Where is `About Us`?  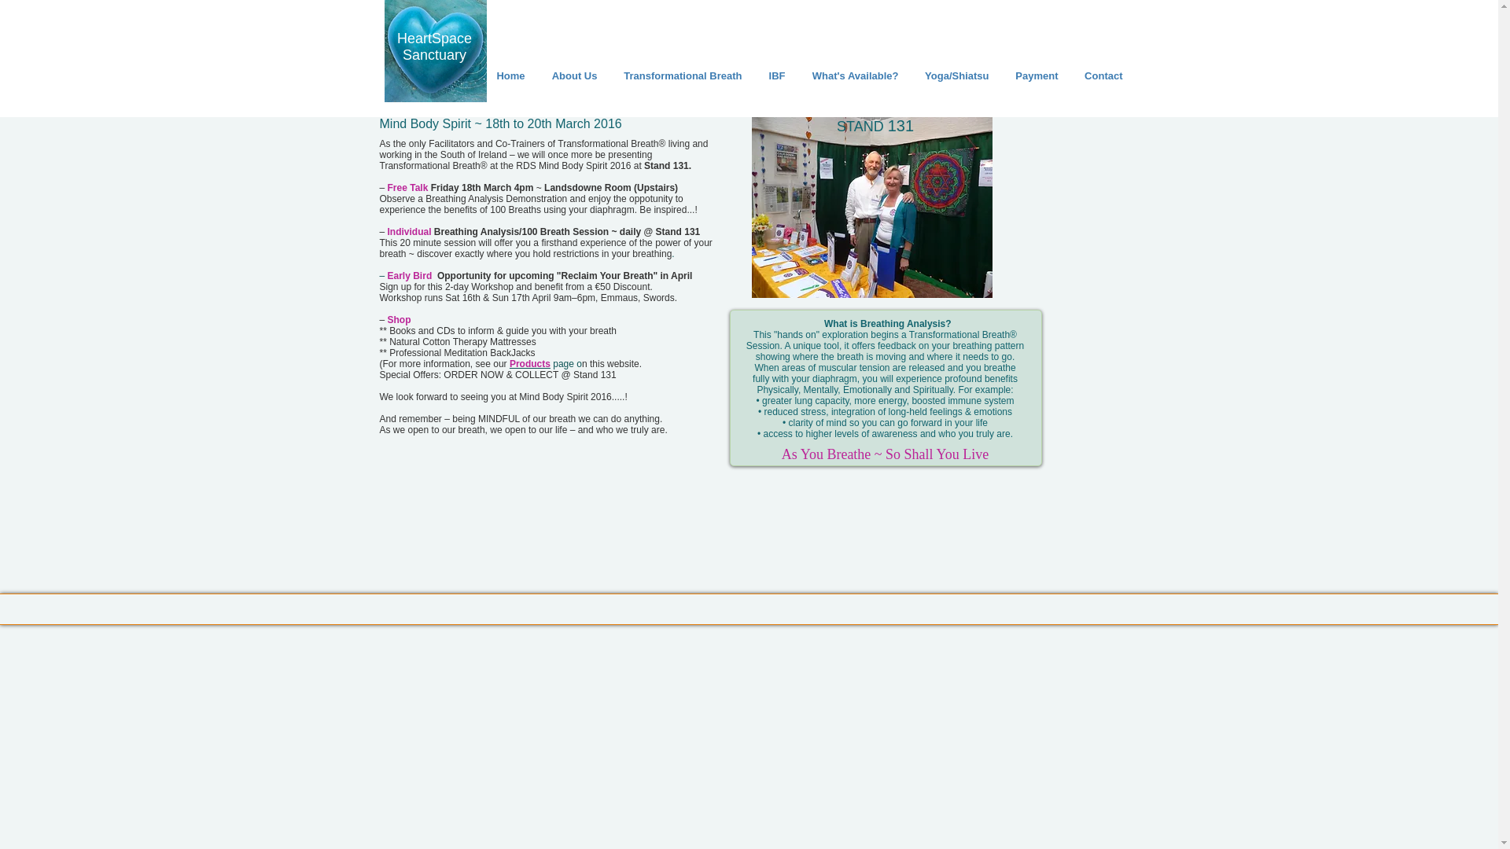 About Us is located at coordinates (572, 75).